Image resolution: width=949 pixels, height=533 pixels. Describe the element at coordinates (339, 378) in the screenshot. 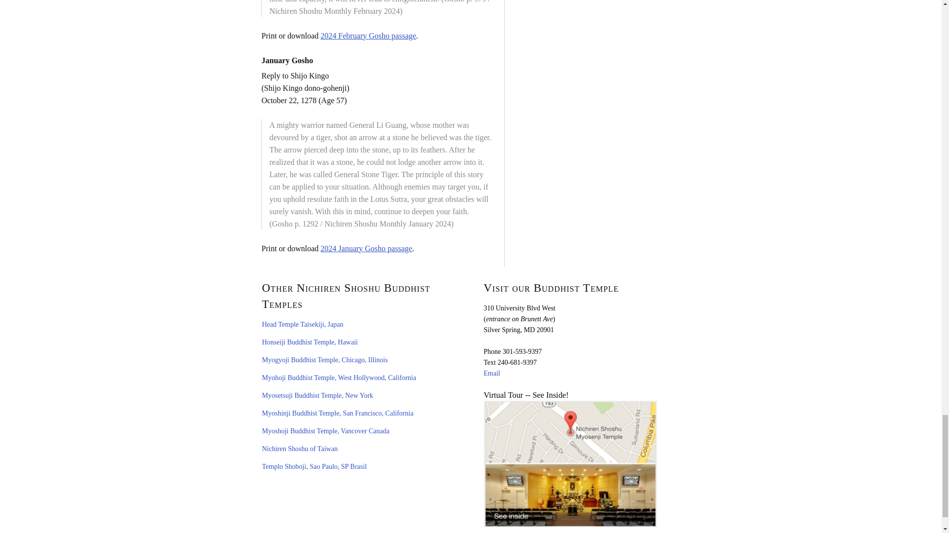

I see `Los Angeles` at that location.